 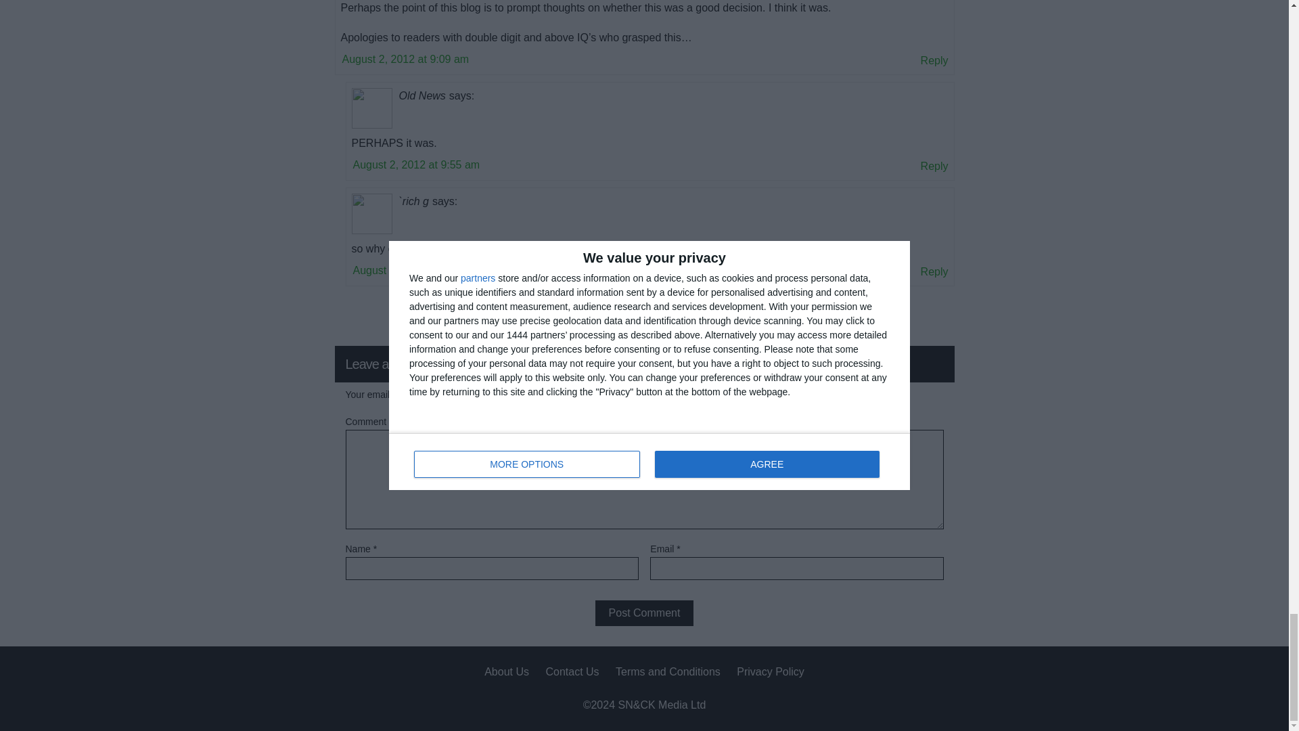 I want to click on Post Comment, so click(x=644, y=613).